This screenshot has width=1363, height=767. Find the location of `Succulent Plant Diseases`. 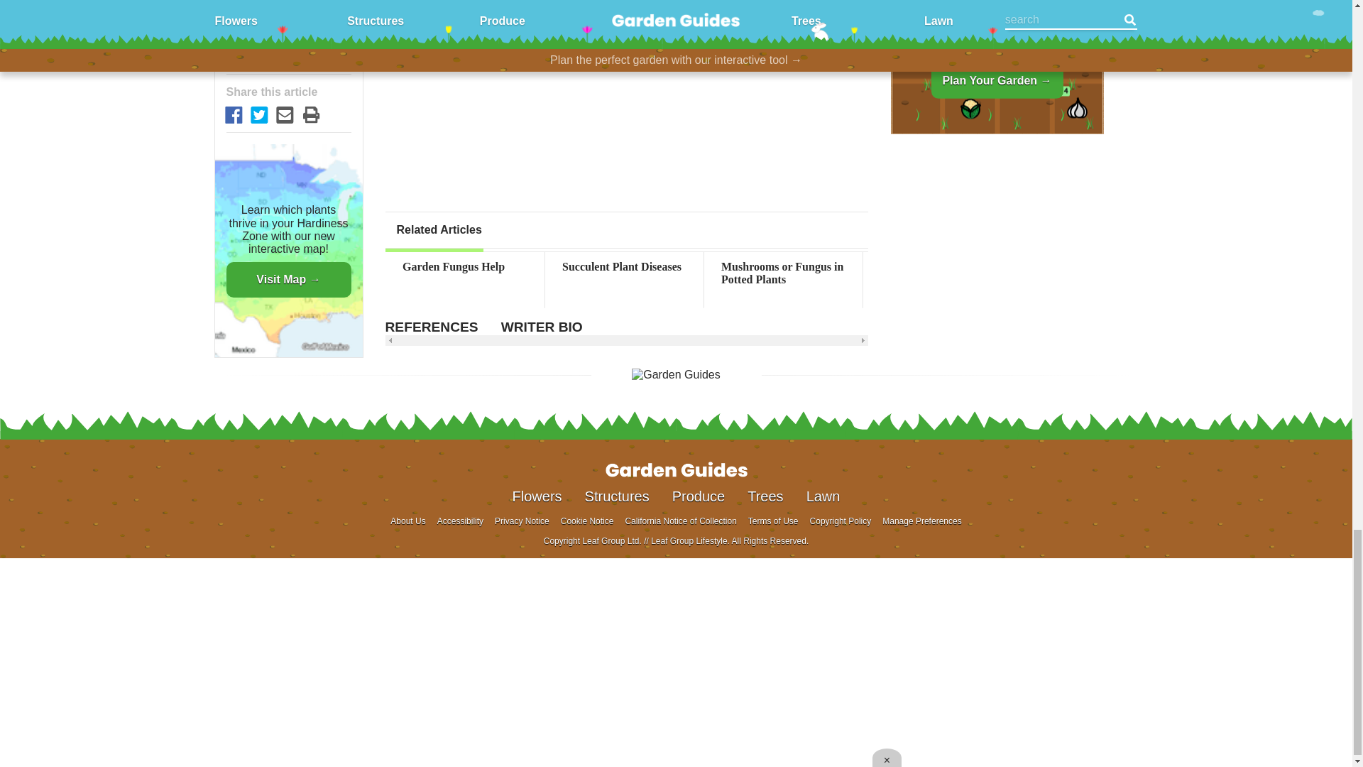

Succulent Plant Diseases is located at coordinates (624, 267).